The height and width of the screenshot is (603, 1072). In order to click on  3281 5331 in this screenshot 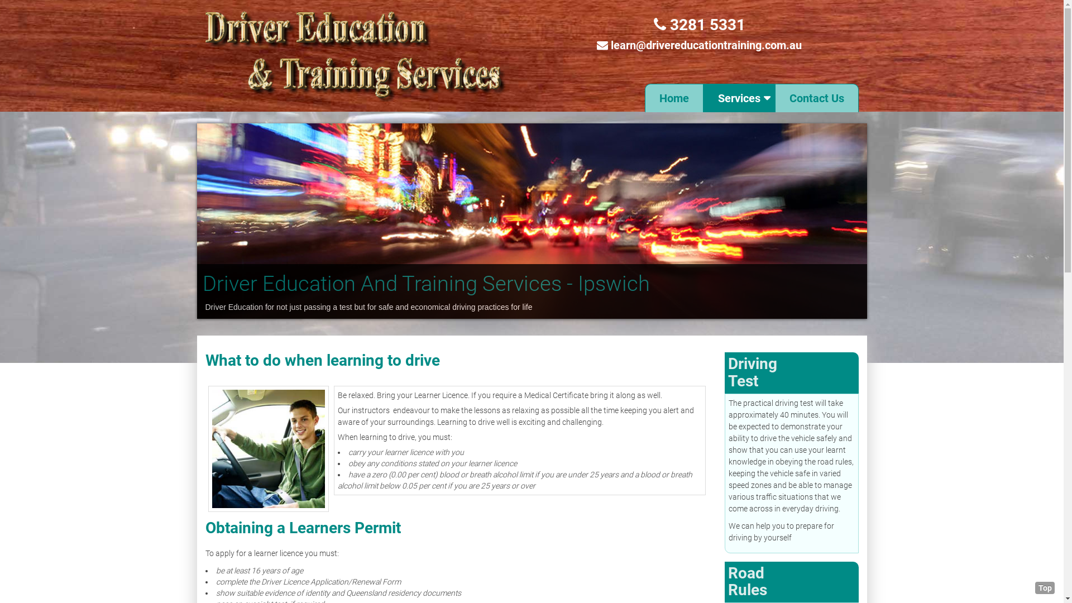, I will do `click(699, 25)`.